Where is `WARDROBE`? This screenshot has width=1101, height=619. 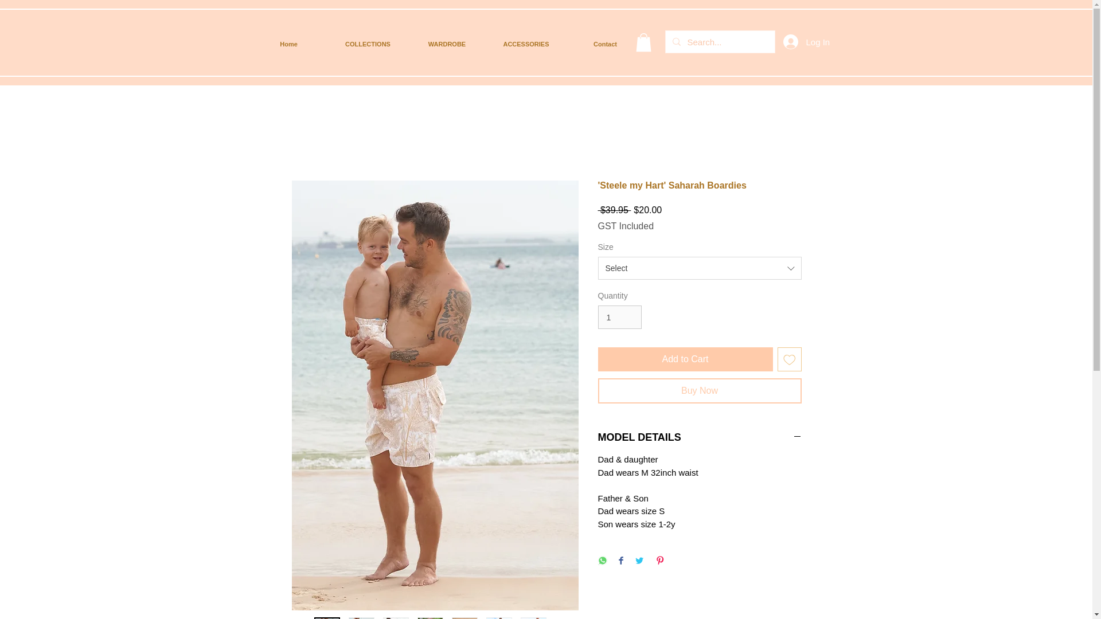 WARDROBE is located at coordinates (447, 44).